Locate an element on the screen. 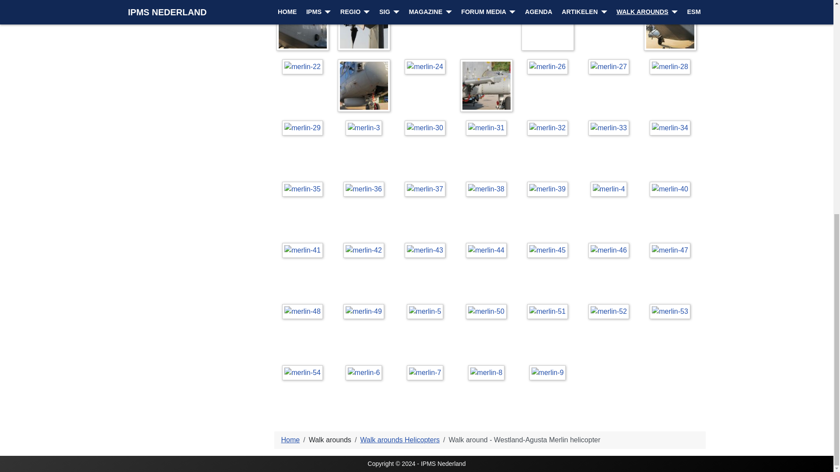  merlin-16 is located at coordinates (303, 25).